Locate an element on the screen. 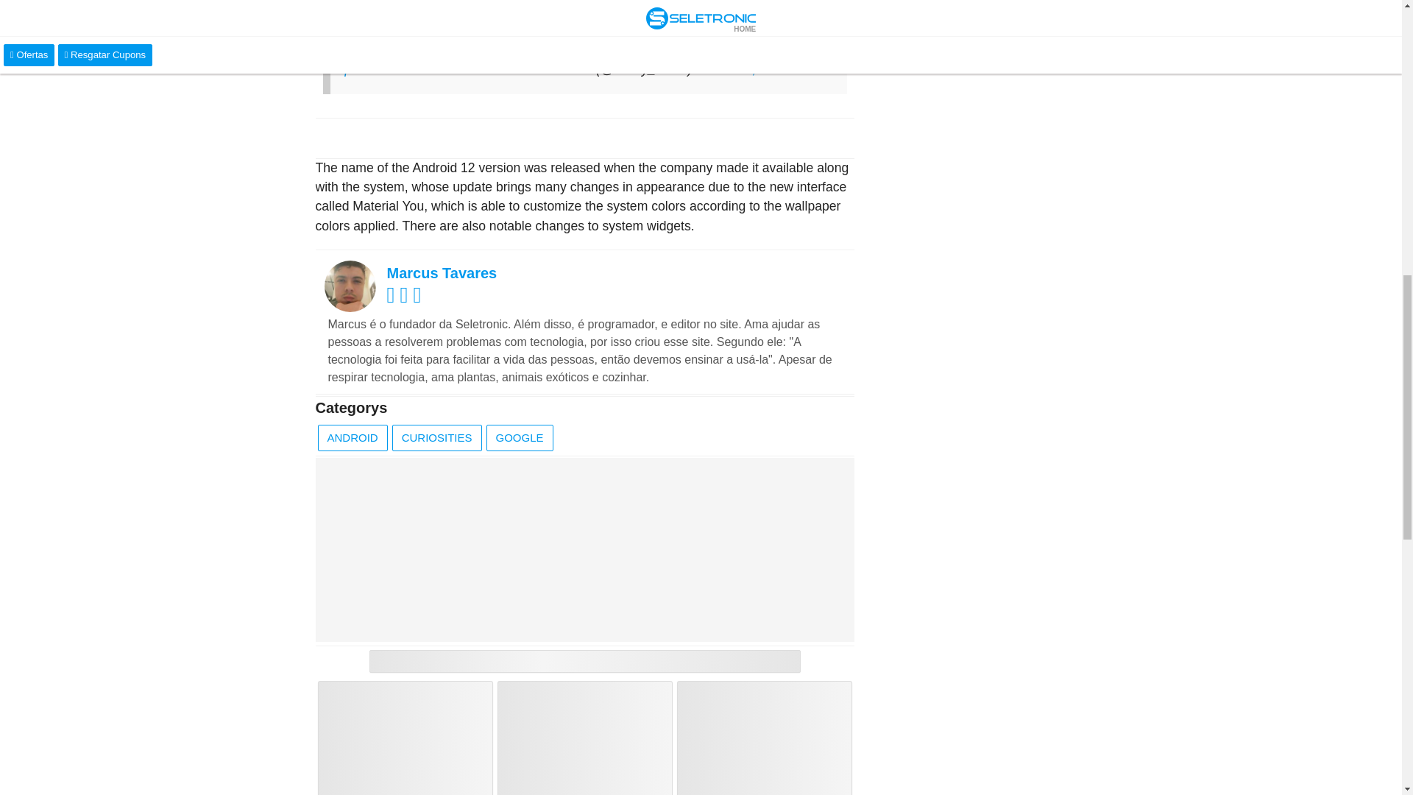 Image resolution: width=1413 pixels, height=795 pixels. Google is located at coordinates (520, 438).